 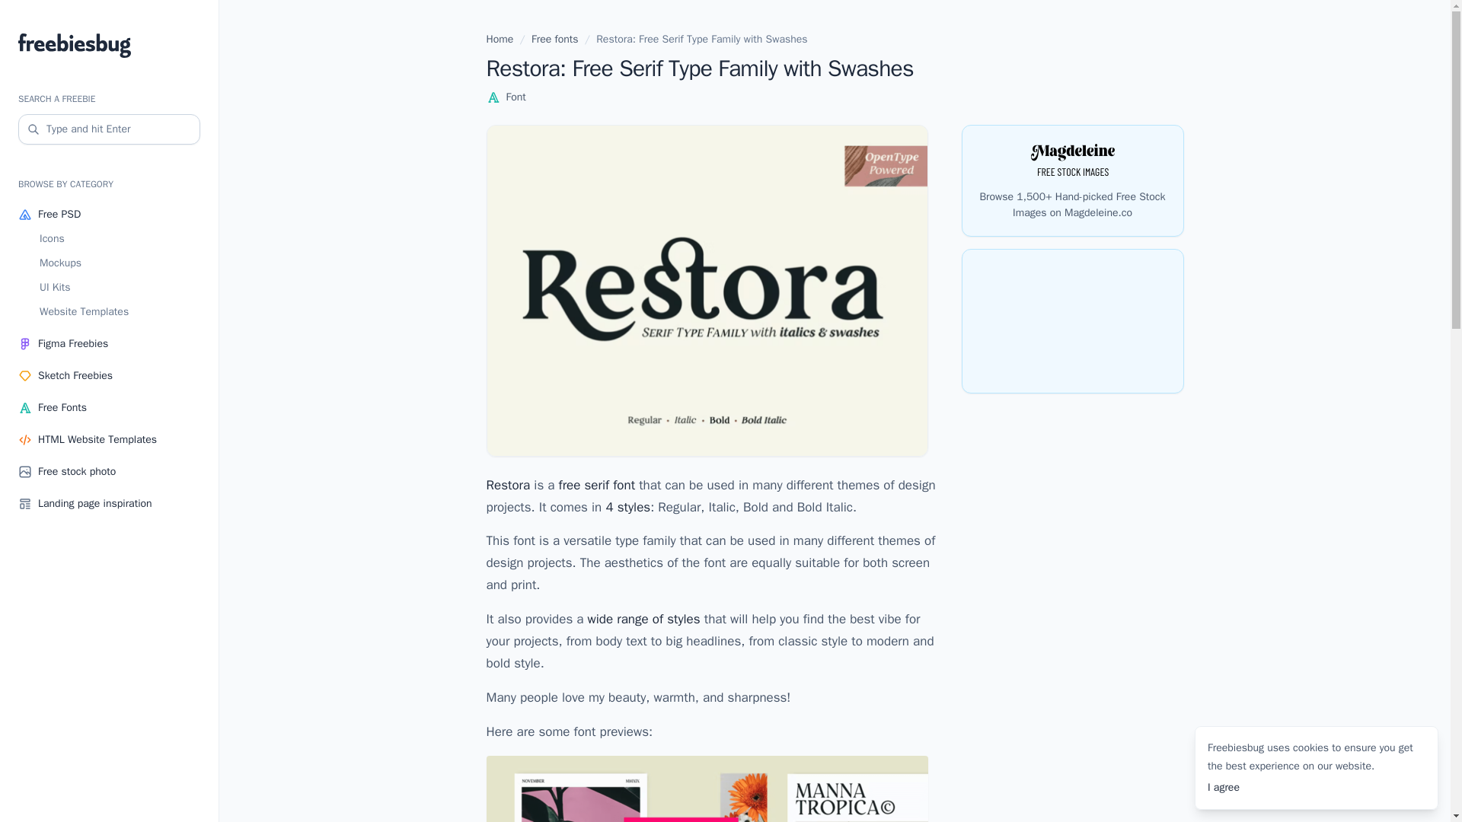 I want to click on UI Kits, so click(x=120, y=288).